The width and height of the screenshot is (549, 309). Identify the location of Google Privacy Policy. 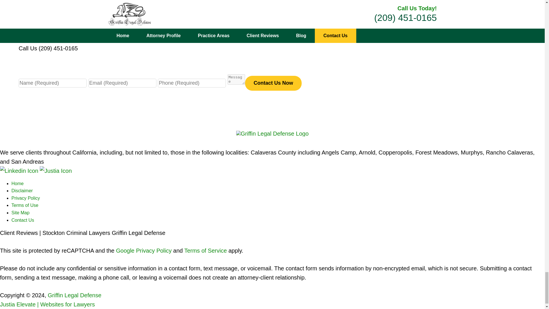
(144, 251).